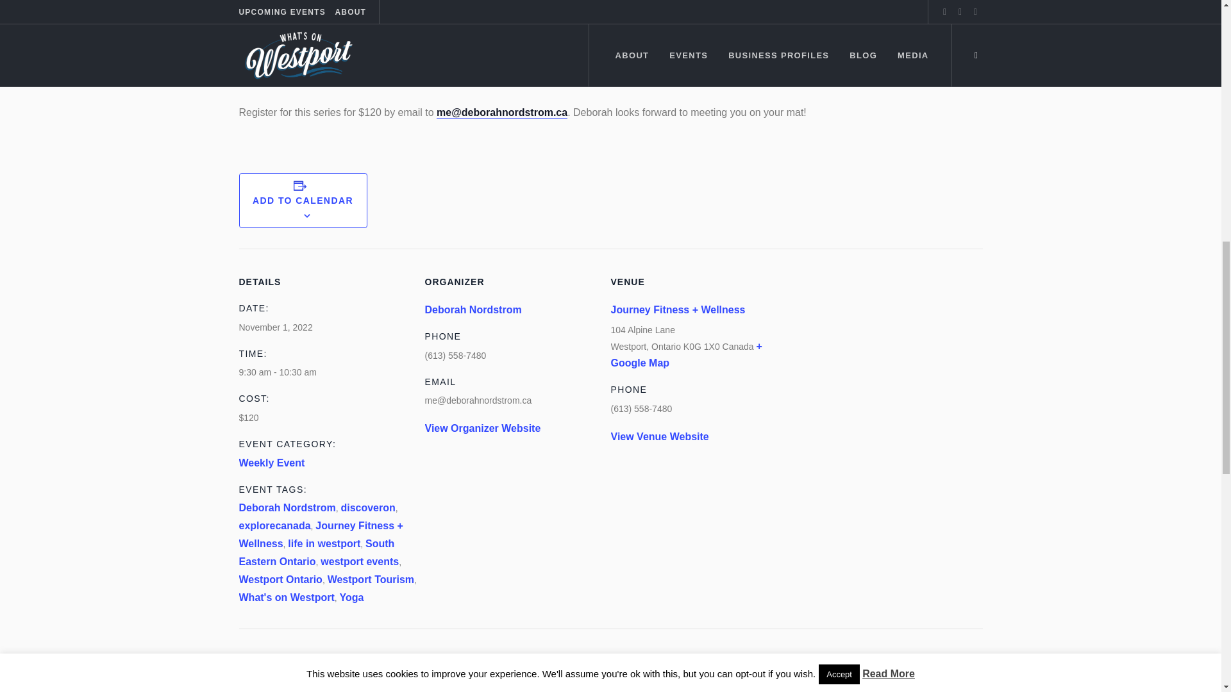 The height and width of the screenshot is (692, 1231). Describe the element at coordinates (280, 579) in the screenshot. I see `Westport Ontario` at that location.